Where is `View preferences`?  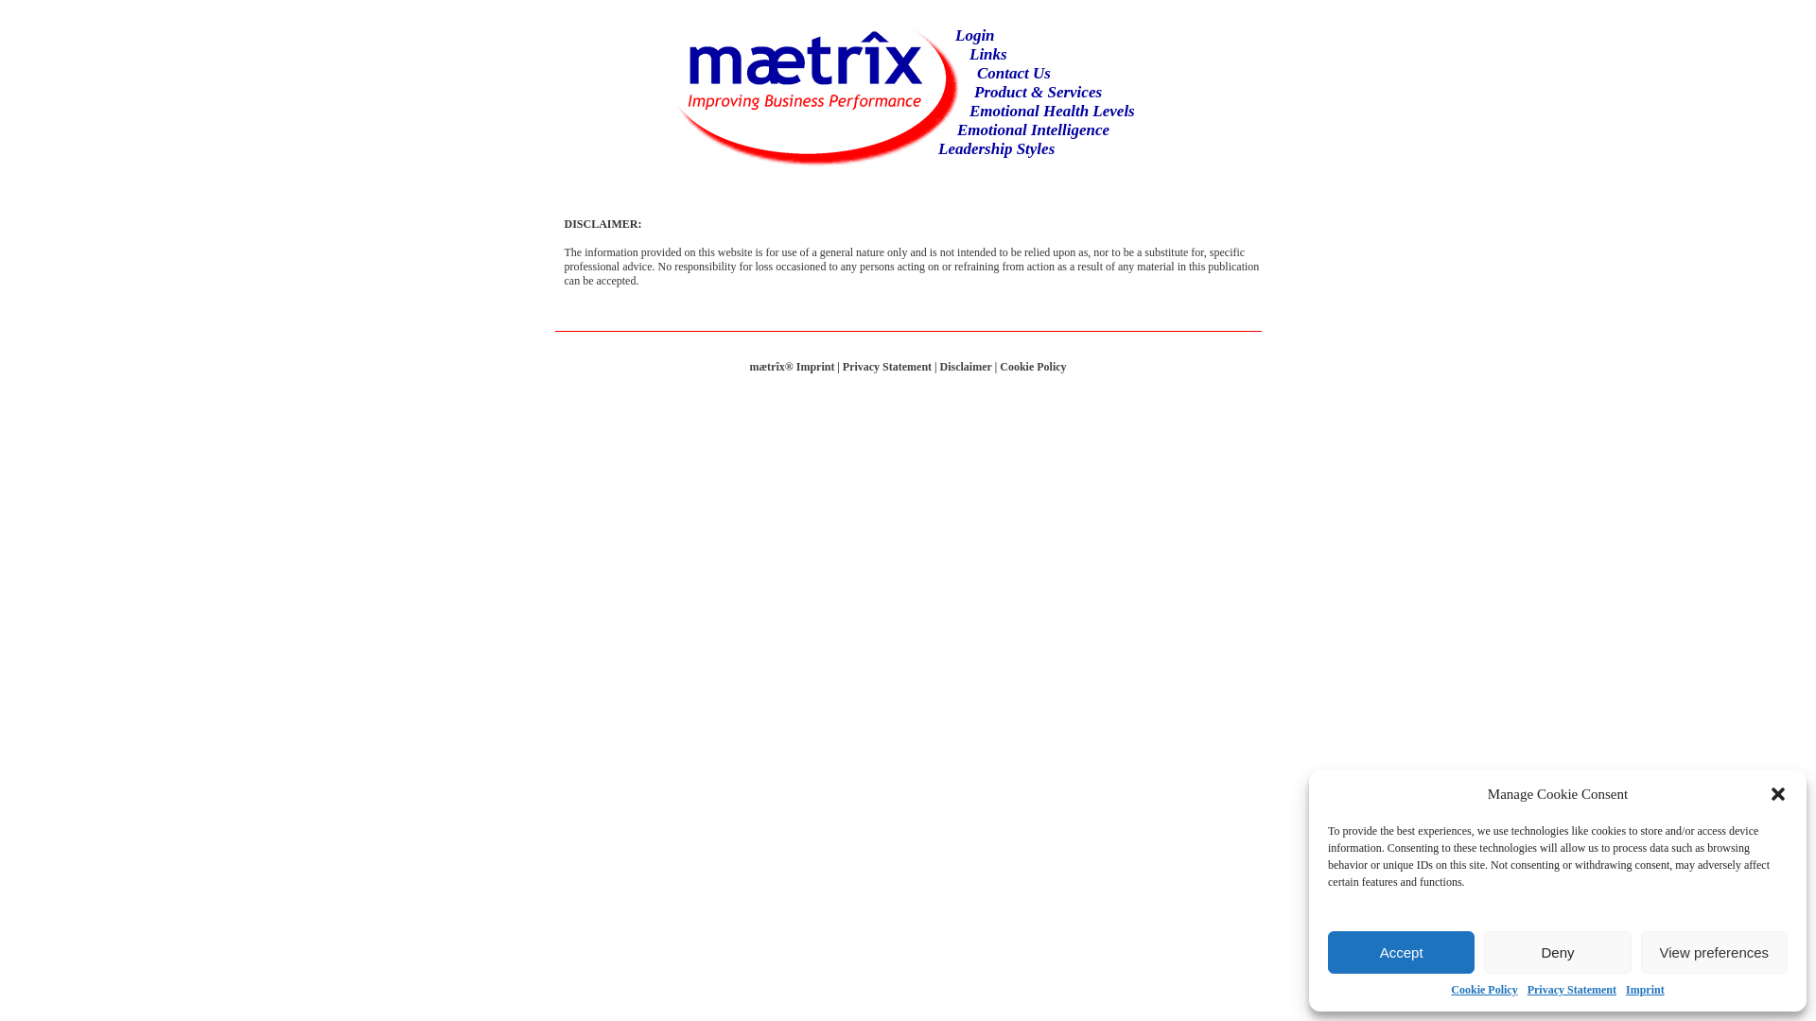 View preferences is located at coordinates (1714, 953).